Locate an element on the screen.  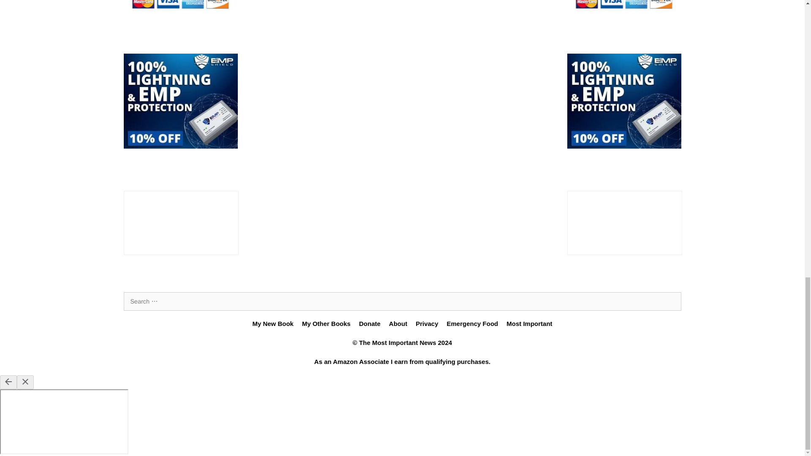
My New Book is located at coordinates (273, 323).